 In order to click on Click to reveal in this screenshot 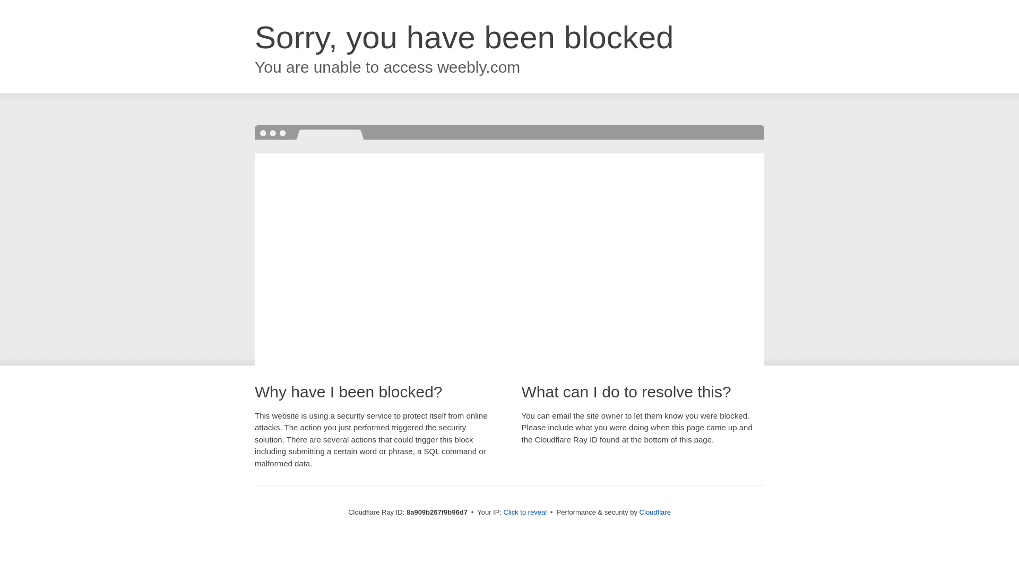, I will do `click(525, 513)`.